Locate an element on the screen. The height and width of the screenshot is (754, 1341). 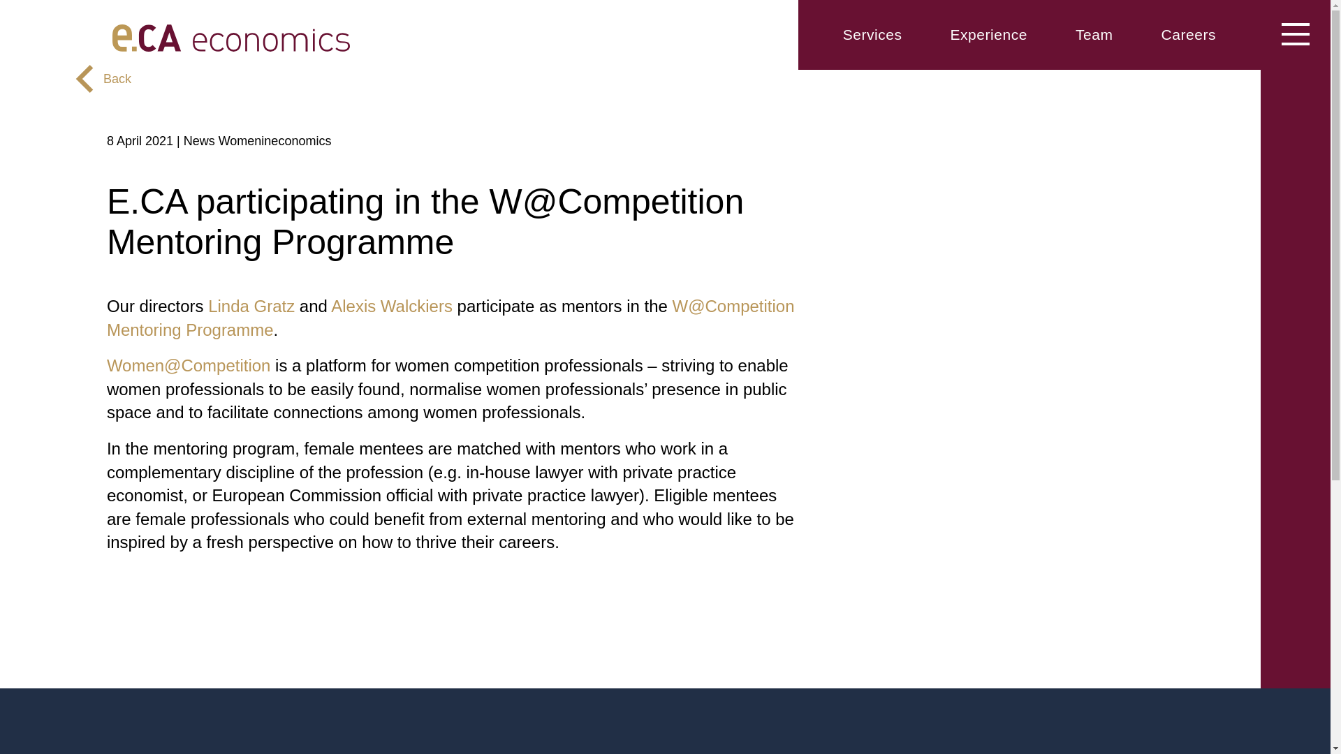
Linda Gratz is located at coordinates (251, 306).